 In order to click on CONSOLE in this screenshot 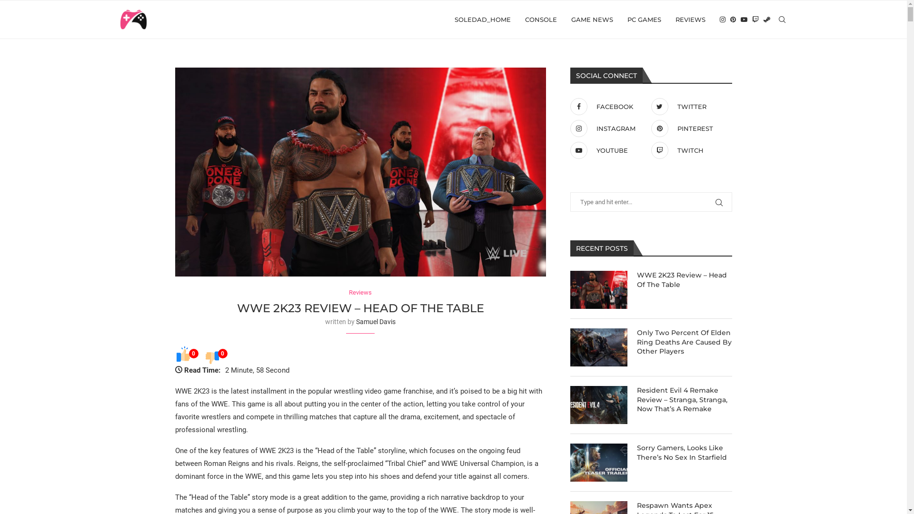, I will do `click(541, 20)`.